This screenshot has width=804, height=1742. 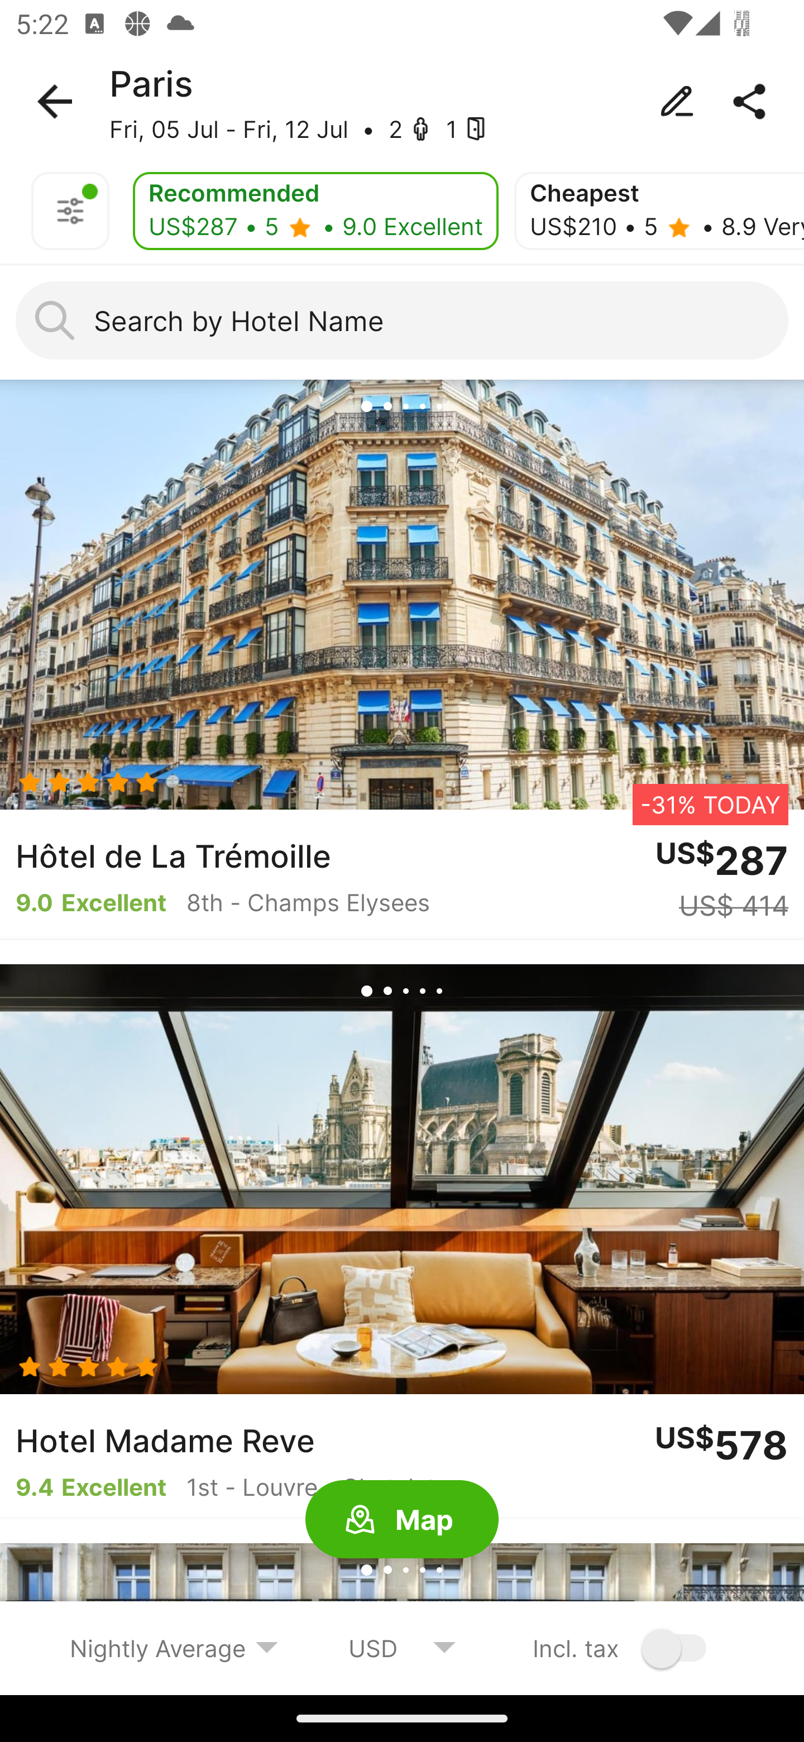 What do you see at coordinates (315, 211) in the screenshot?
I see `Recommended  US$287  • 5 - • 9.0 Excellent` at bounding box center [315, 211].